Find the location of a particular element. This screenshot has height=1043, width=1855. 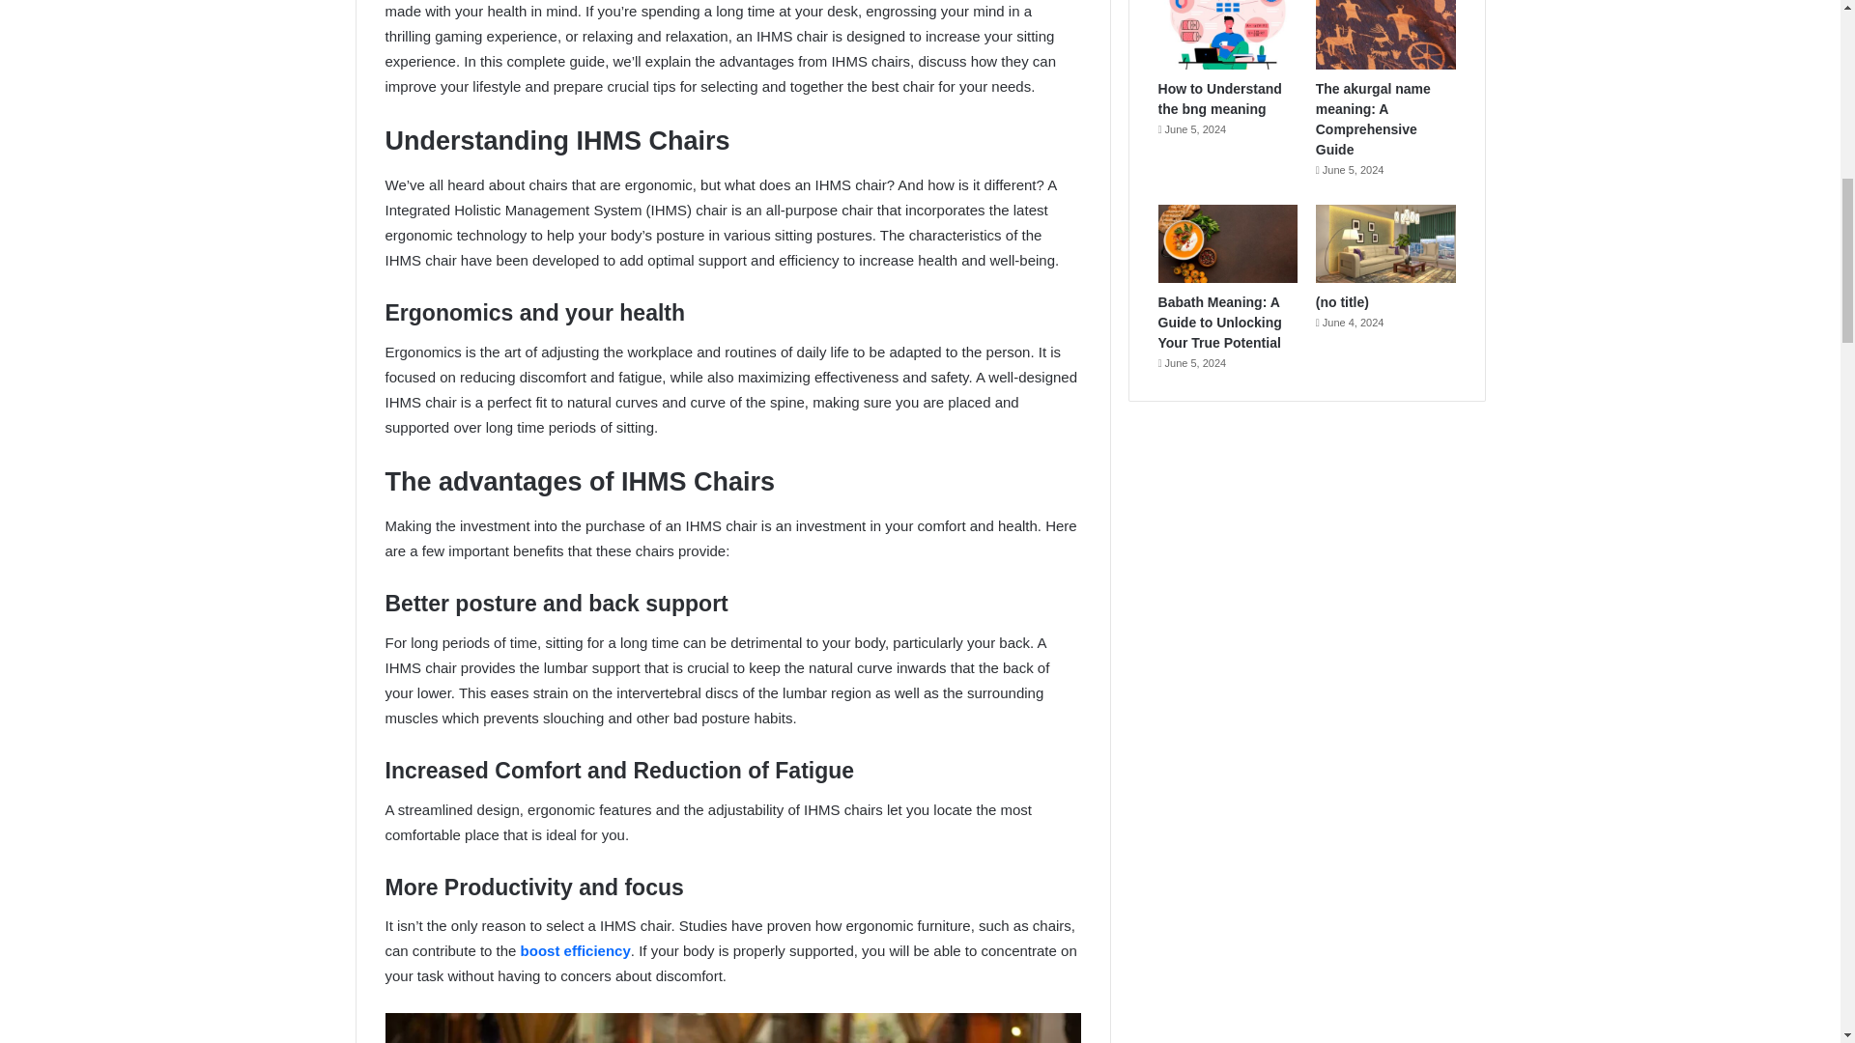

boost efficiency is located at coordinates (576, 950).